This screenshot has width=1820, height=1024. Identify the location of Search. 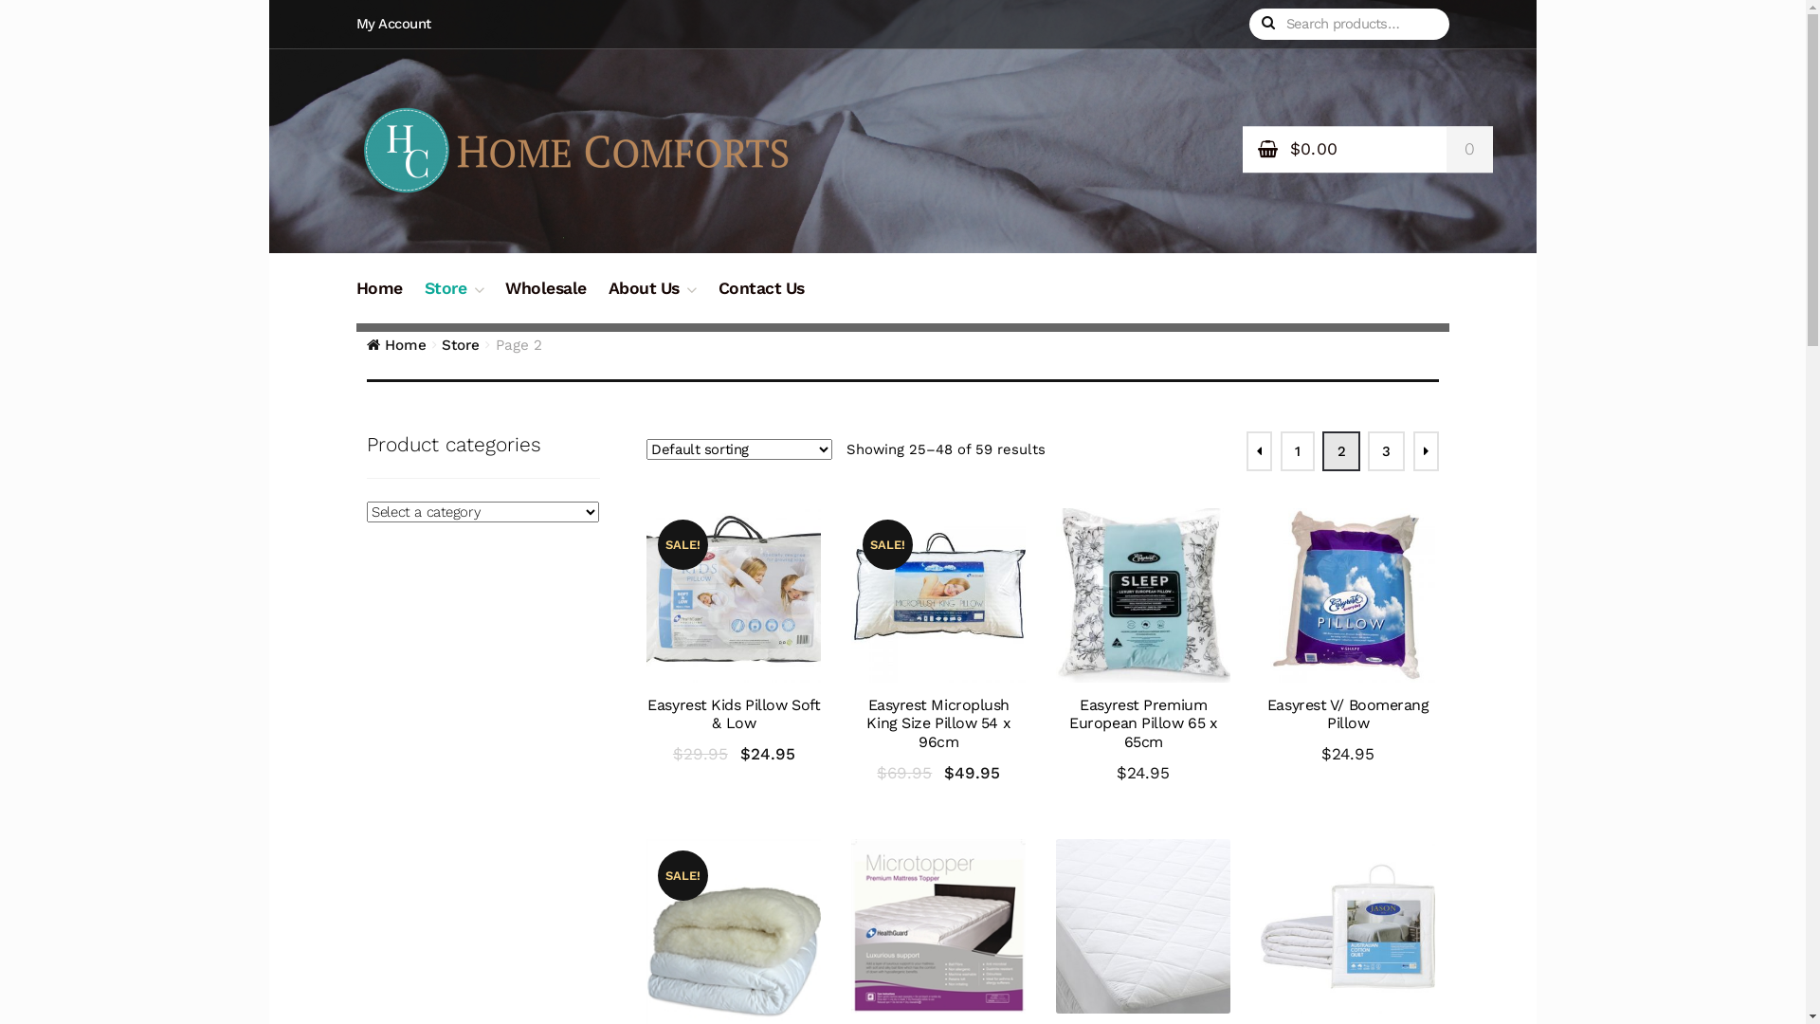
(1293, 25).